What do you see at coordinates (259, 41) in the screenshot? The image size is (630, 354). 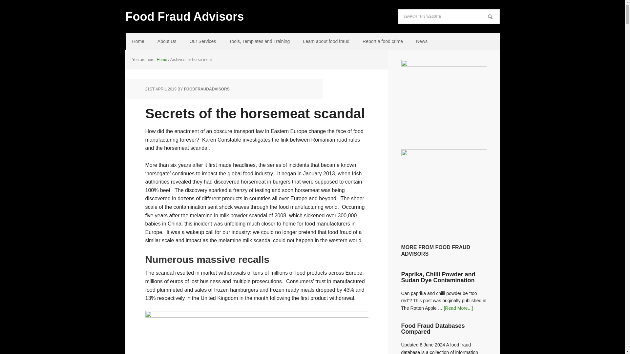 I see `Tools, Templates and Training` at bounding box center [259, 41].